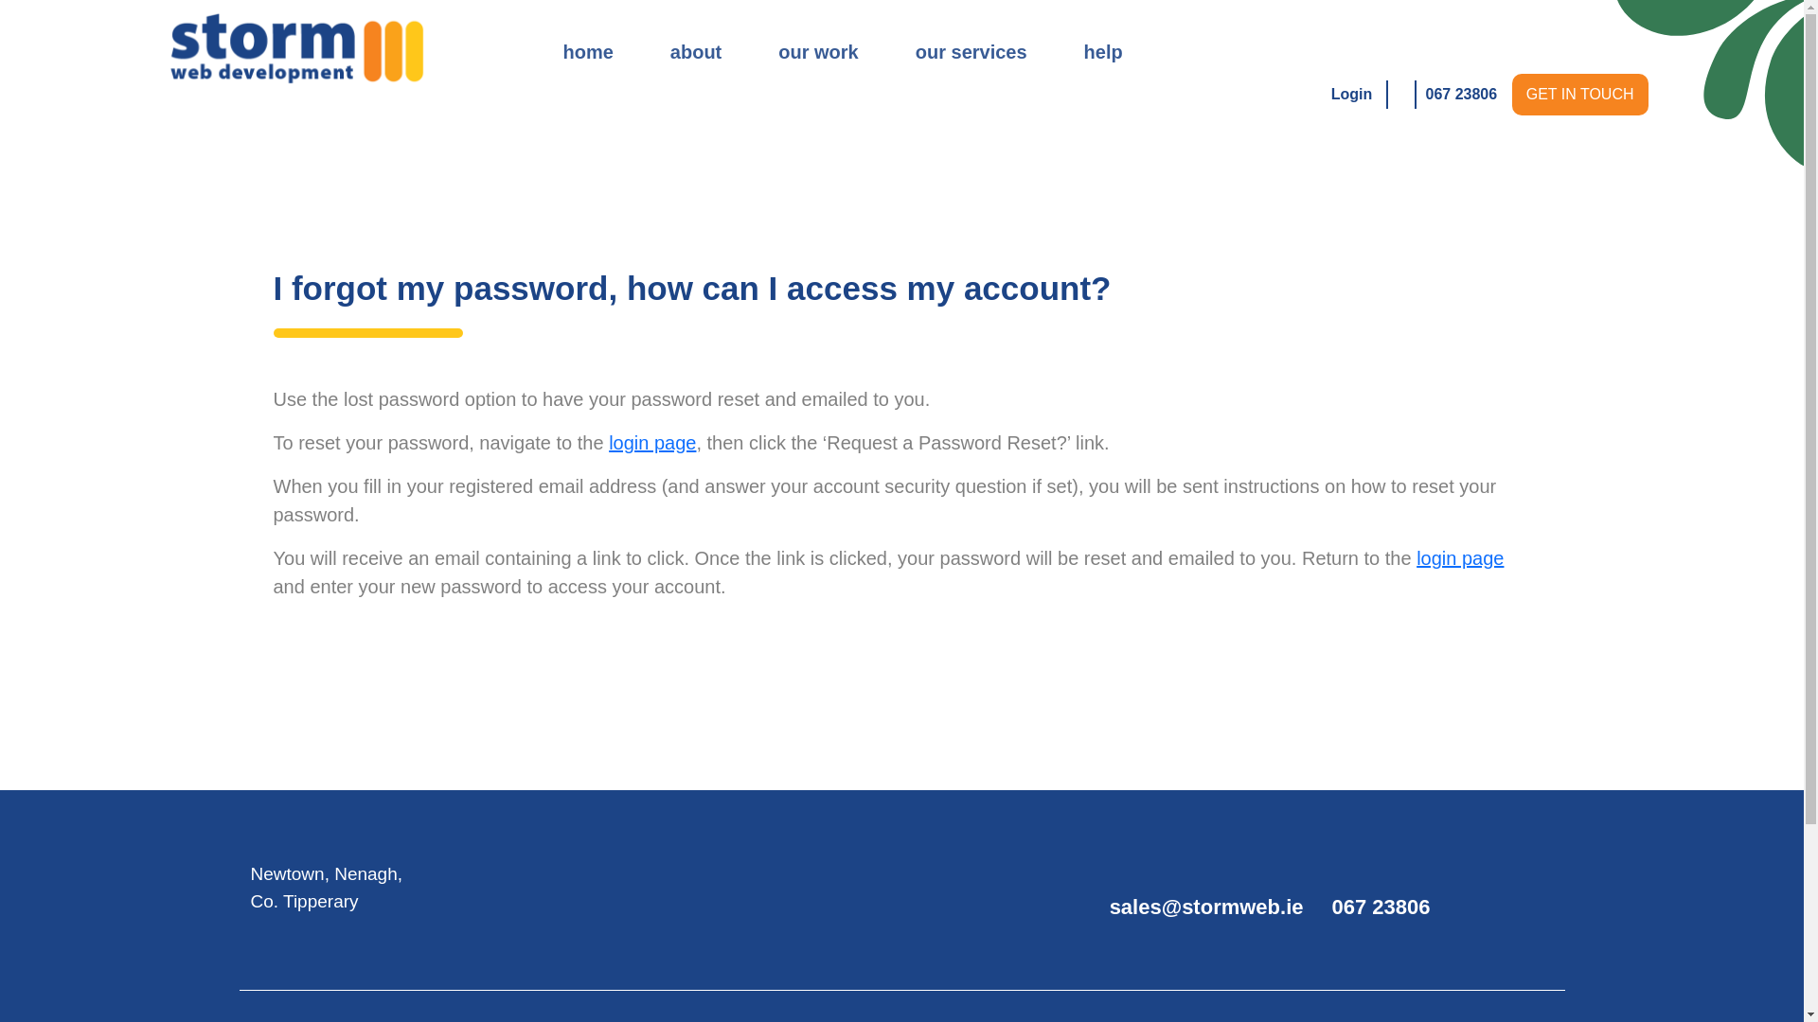 This screenshot has width=1818, height=1022. Describe the element at coordinates (1360, 76) in the screenshot. I see `Login` at that location.